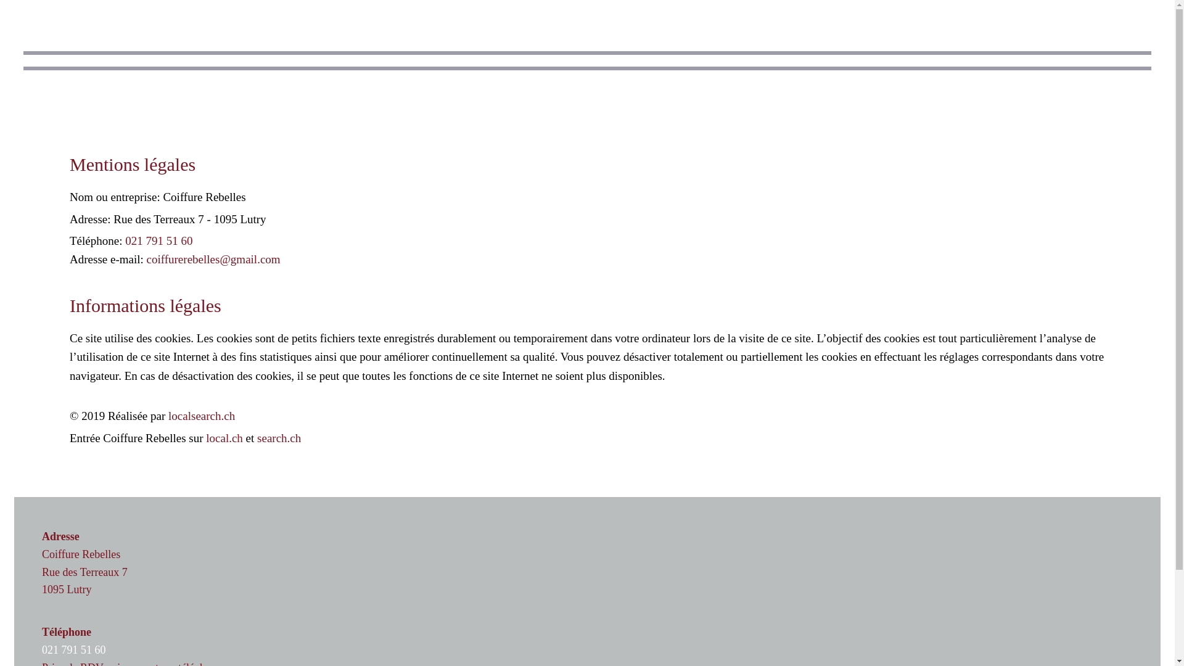  Describe the element at coordinates (159, 240) in the screenshot. I see `021 791 51 60` at that location.